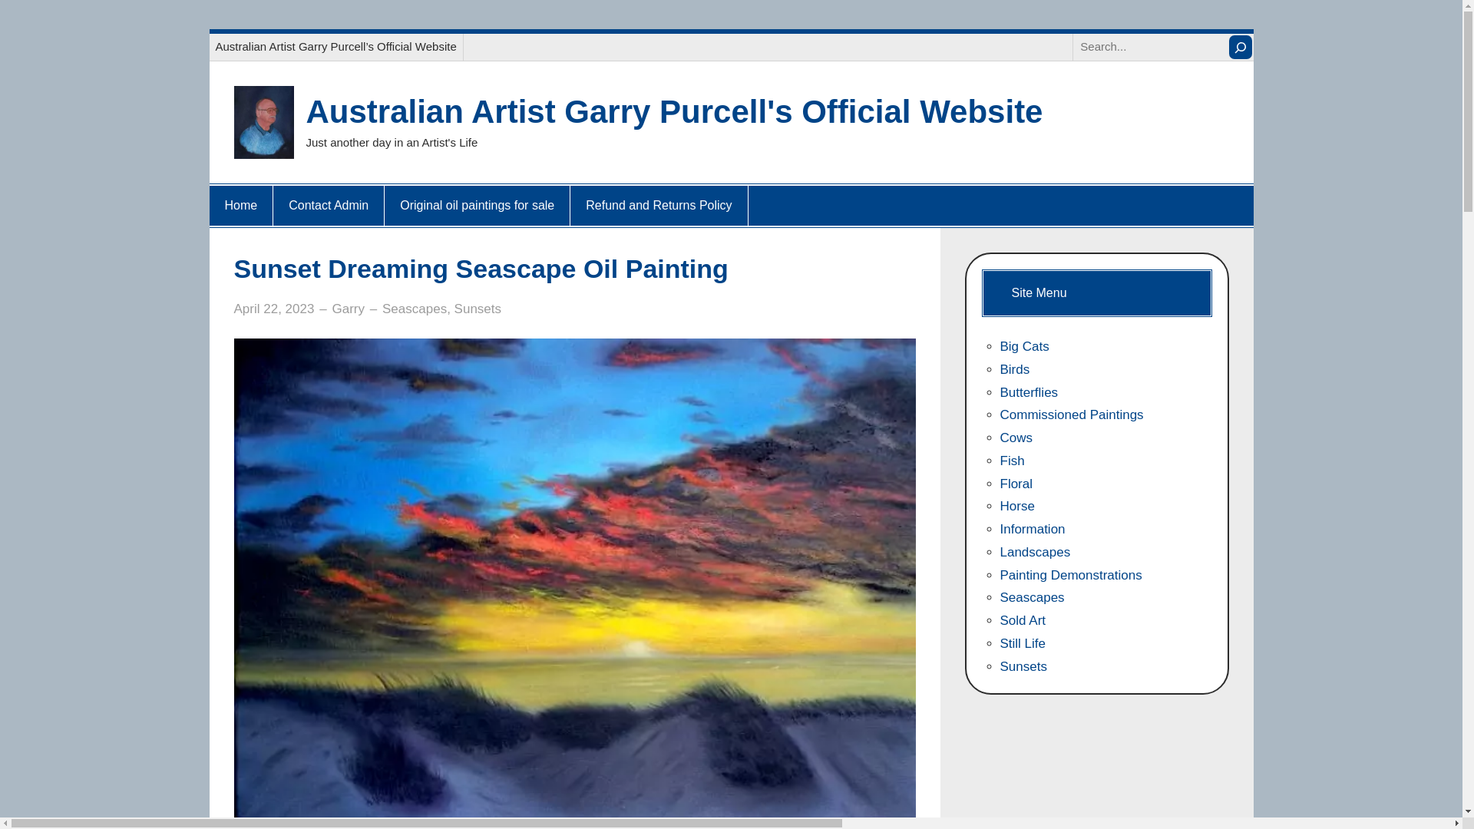 This screenshot has width=1474, height=829. What do you see at coordinates (673, 111) in the screenshot?
I see `Australian Artist Garry Purcell's Official Website` at bounding box center [673, 111].